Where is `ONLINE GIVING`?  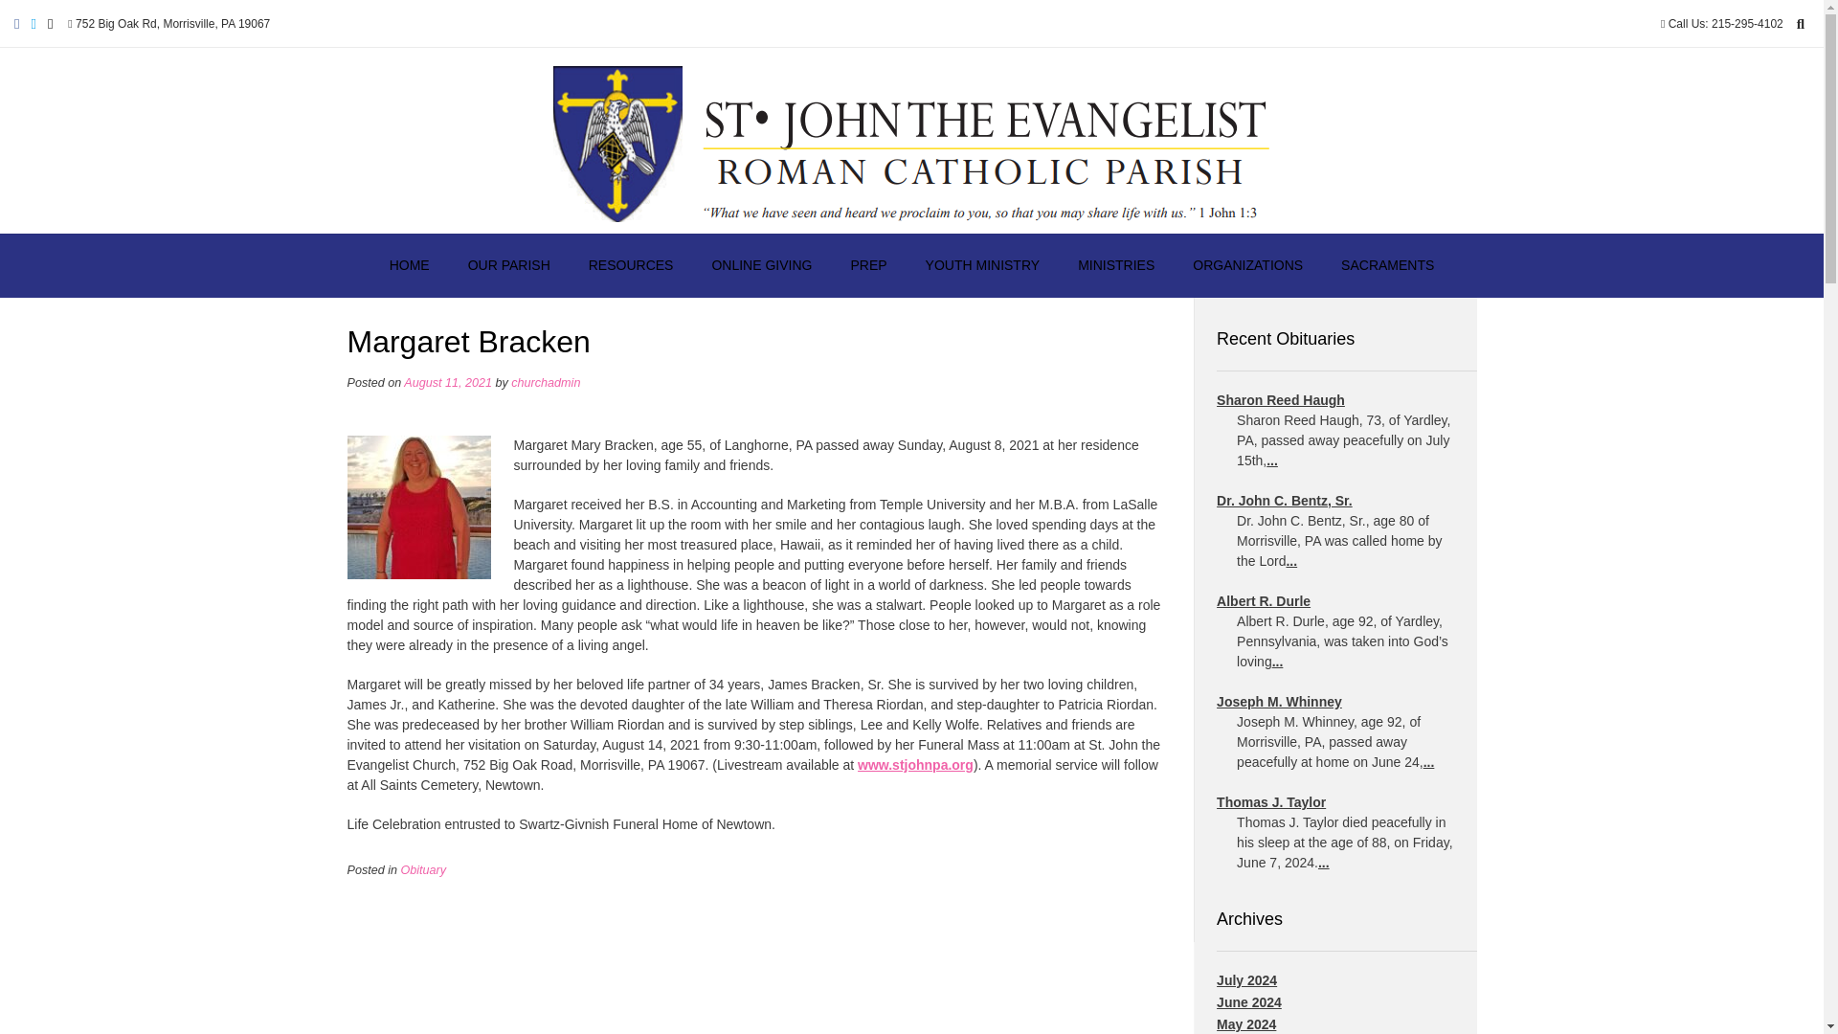
ONLINE GIVING is located at coordinates (761, 266).